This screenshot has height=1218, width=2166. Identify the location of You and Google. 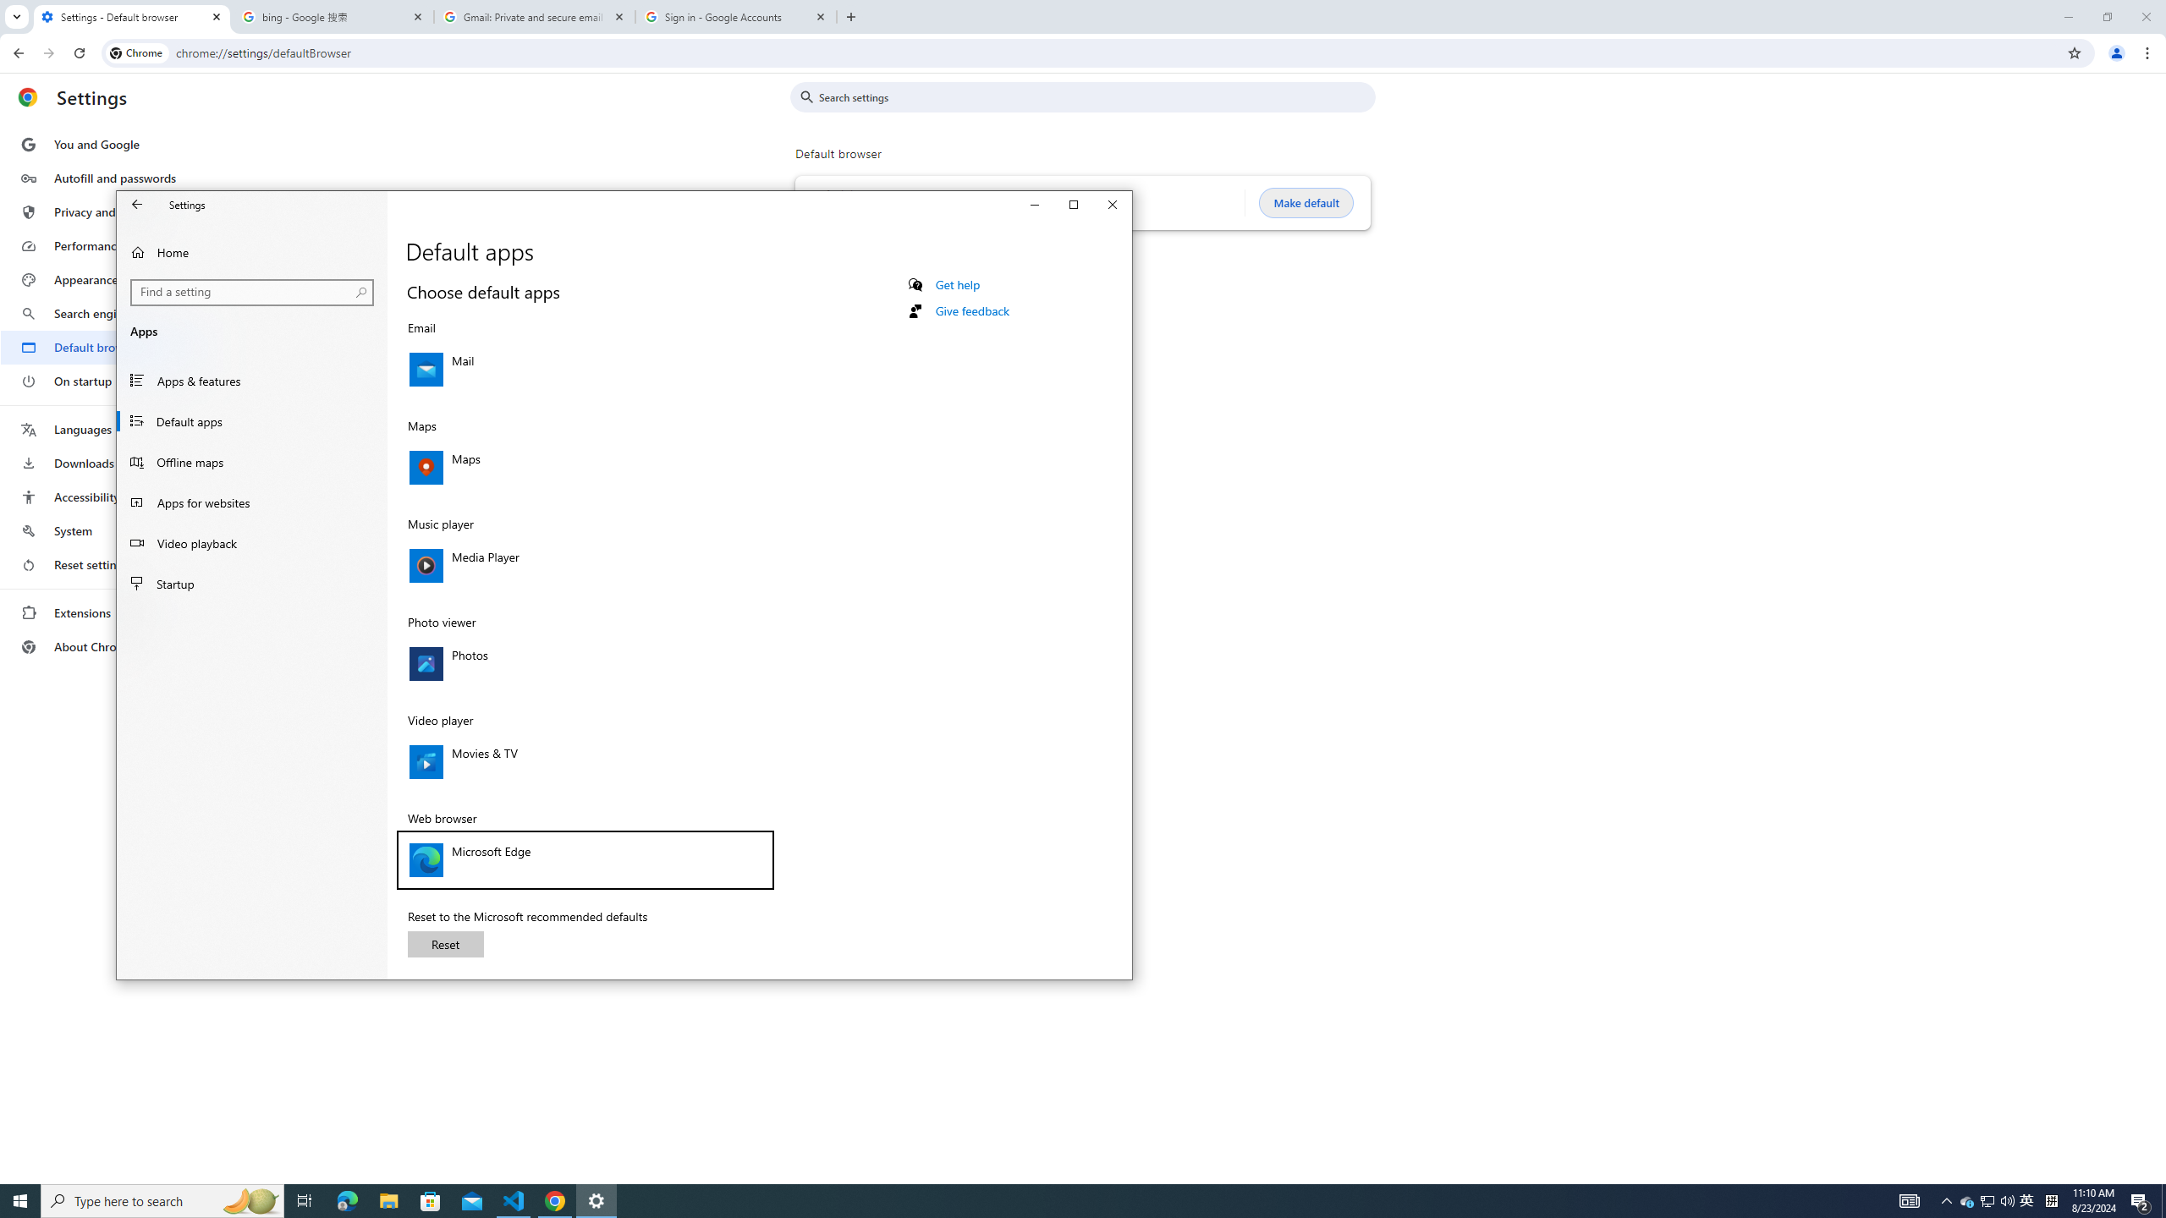
(105, 145).